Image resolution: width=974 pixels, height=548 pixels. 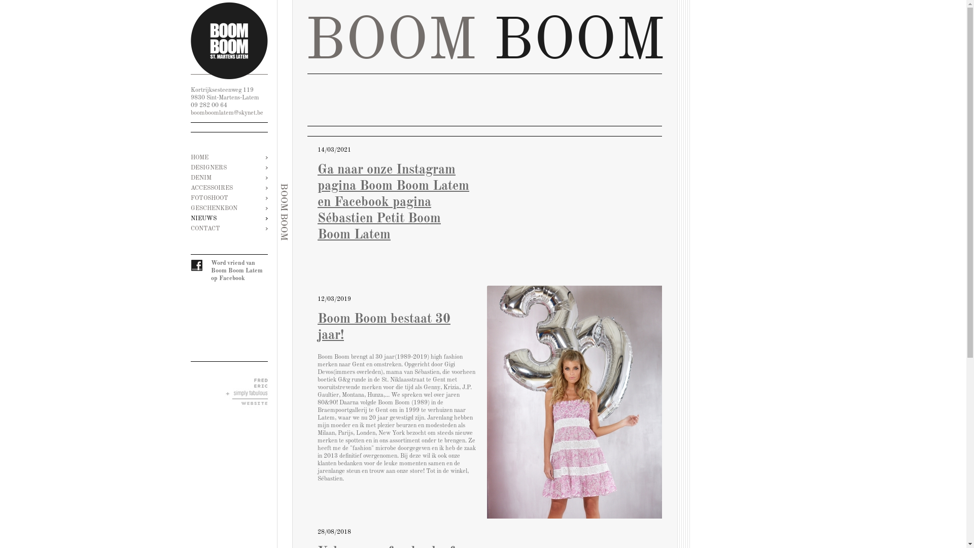 I want to click on ACCESSOIRES, so click(x=229, y=188).